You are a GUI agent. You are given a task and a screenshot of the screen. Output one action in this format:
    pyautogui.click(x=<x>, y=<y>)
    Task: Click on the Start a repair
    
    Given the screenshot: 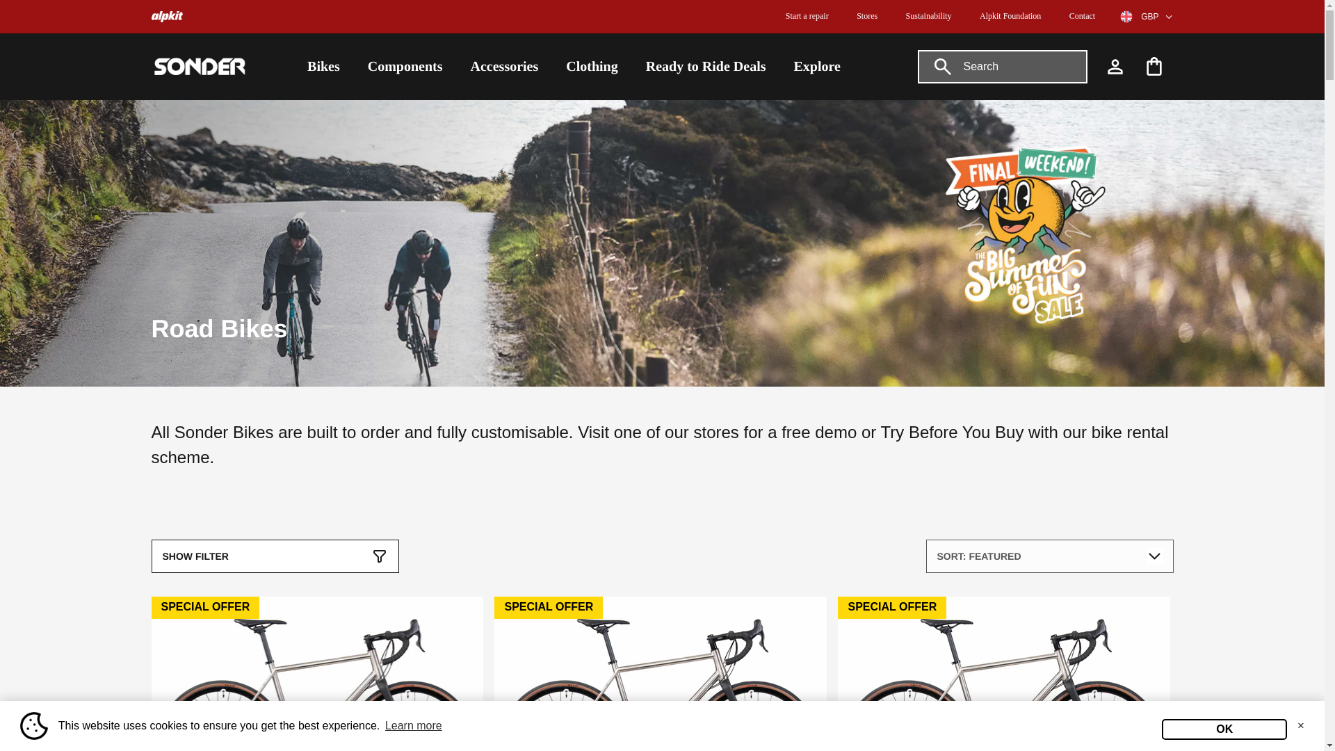 What is the action you would take?
    pyautogui.click(x=807, y=16)
    